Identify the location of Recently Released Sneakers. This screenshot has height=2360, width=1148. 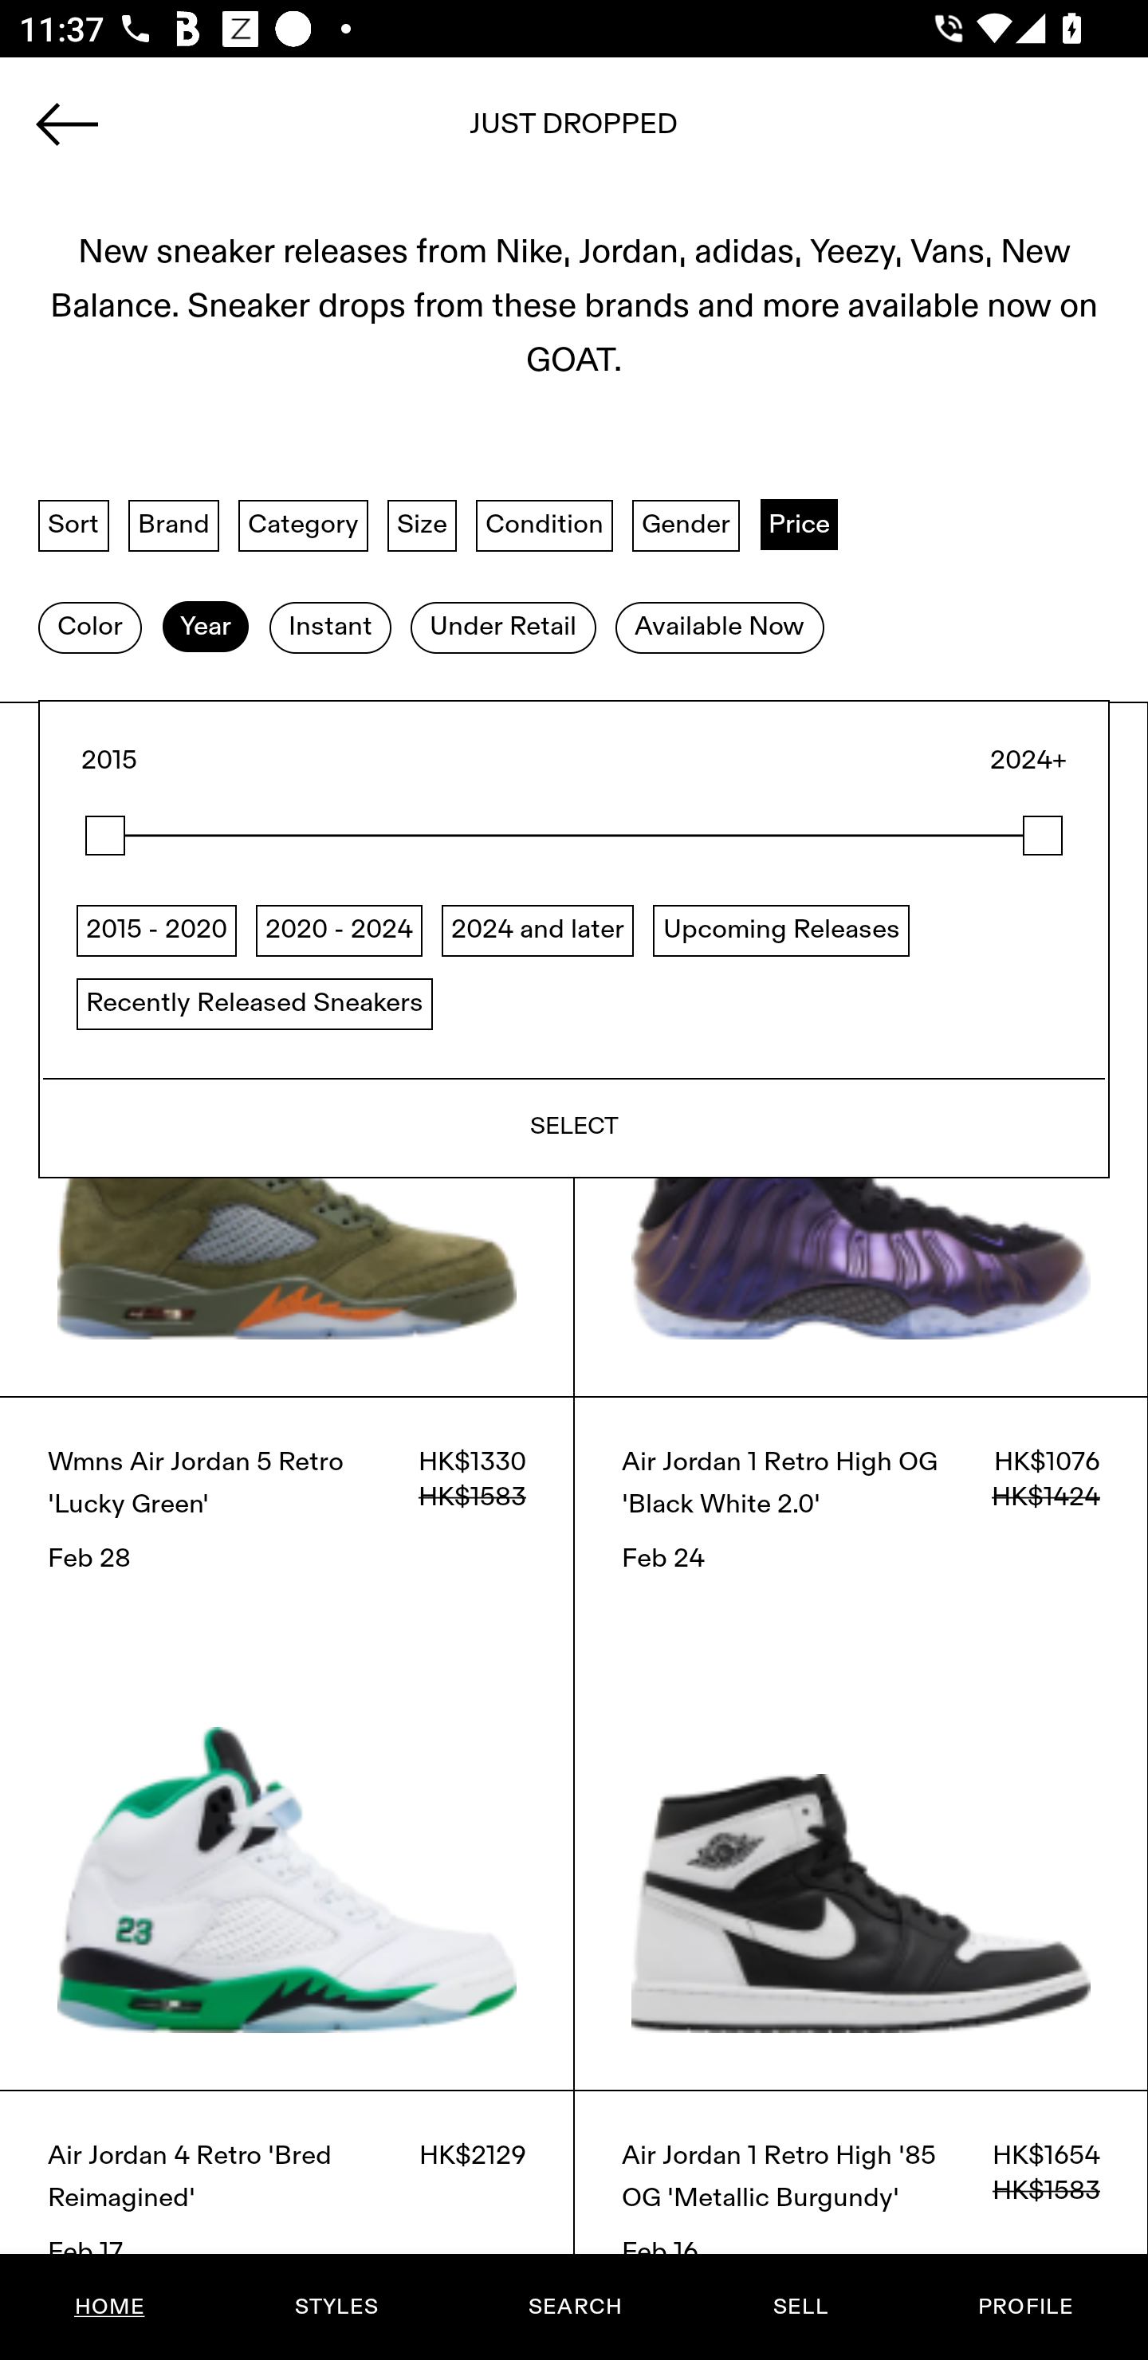
(254, 1003).